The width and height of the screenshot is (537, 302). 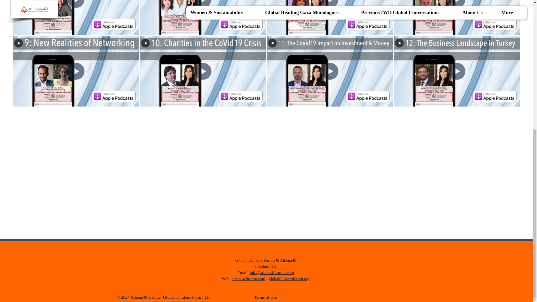 What do you see at coordinates (266, 266) in the screenshot?
I see `London, UK` at bounding box center [266, 266].